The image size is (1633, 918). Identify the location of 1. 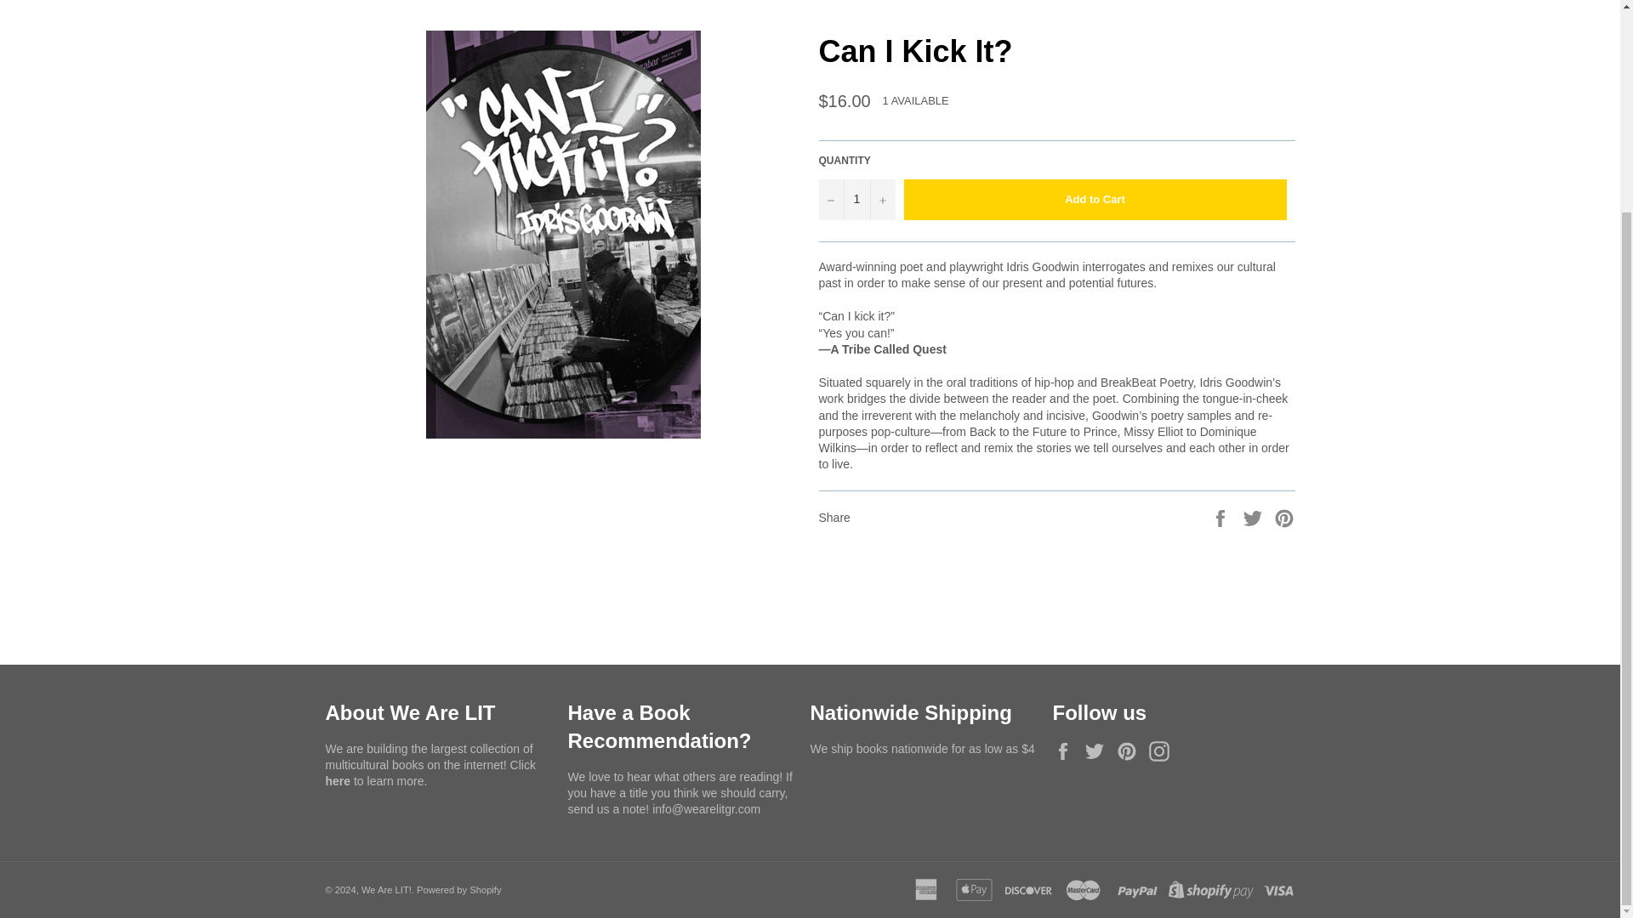
(856, 199).